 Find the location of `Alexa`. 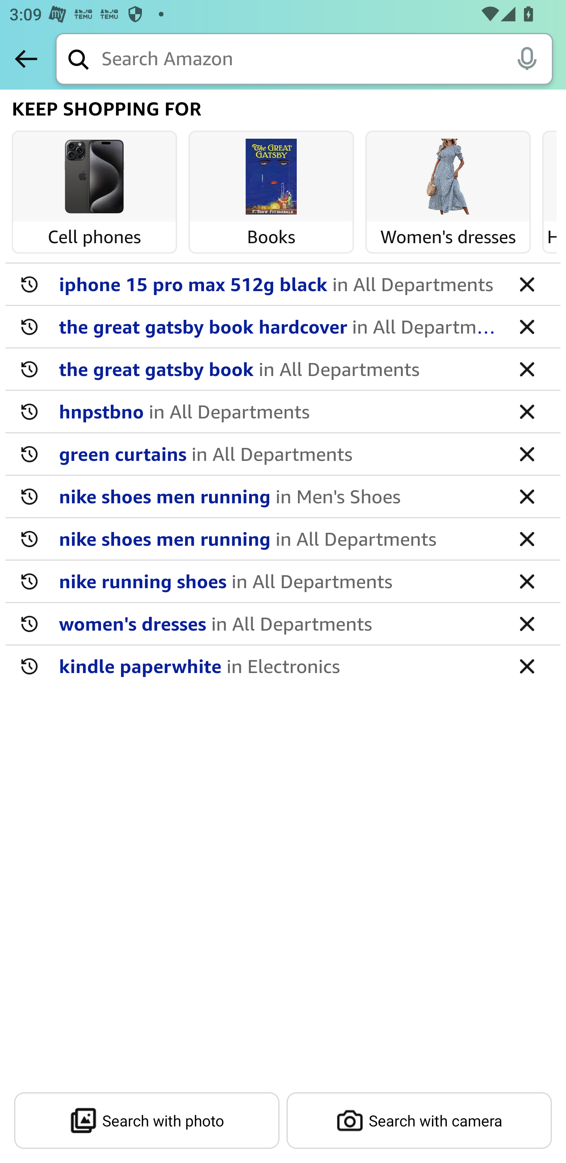

Alexa is located at coordinates (527, 58).